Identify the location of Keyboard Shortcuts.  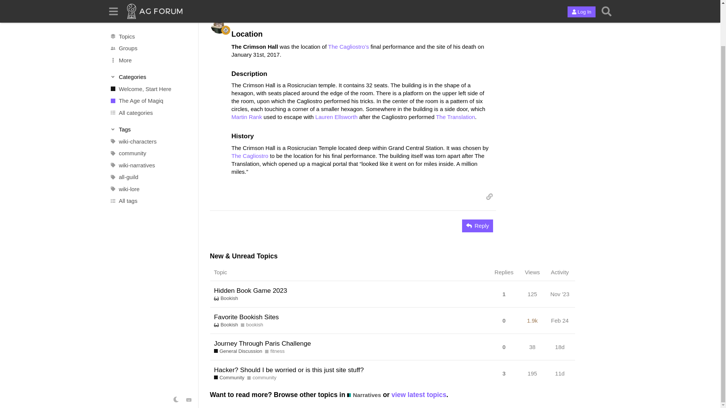
(189, 354).